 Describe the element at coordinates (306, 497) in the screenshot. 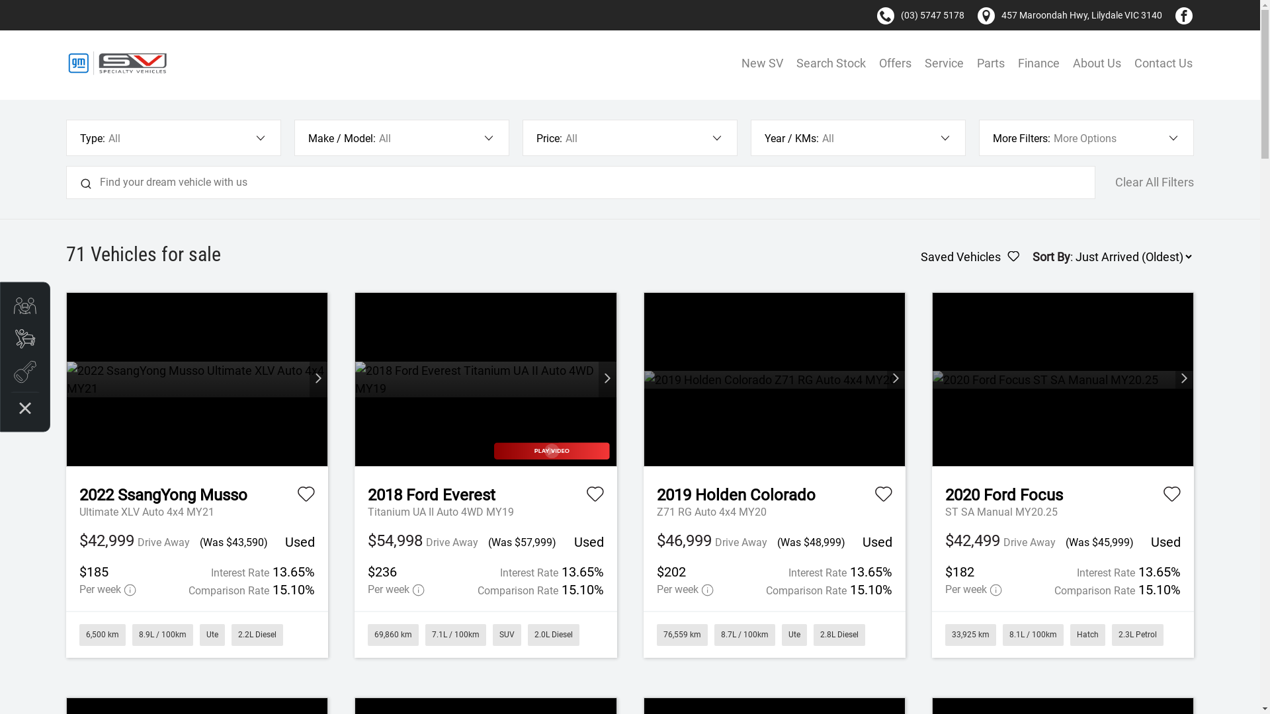

I see `Save Vehicle` at that location.